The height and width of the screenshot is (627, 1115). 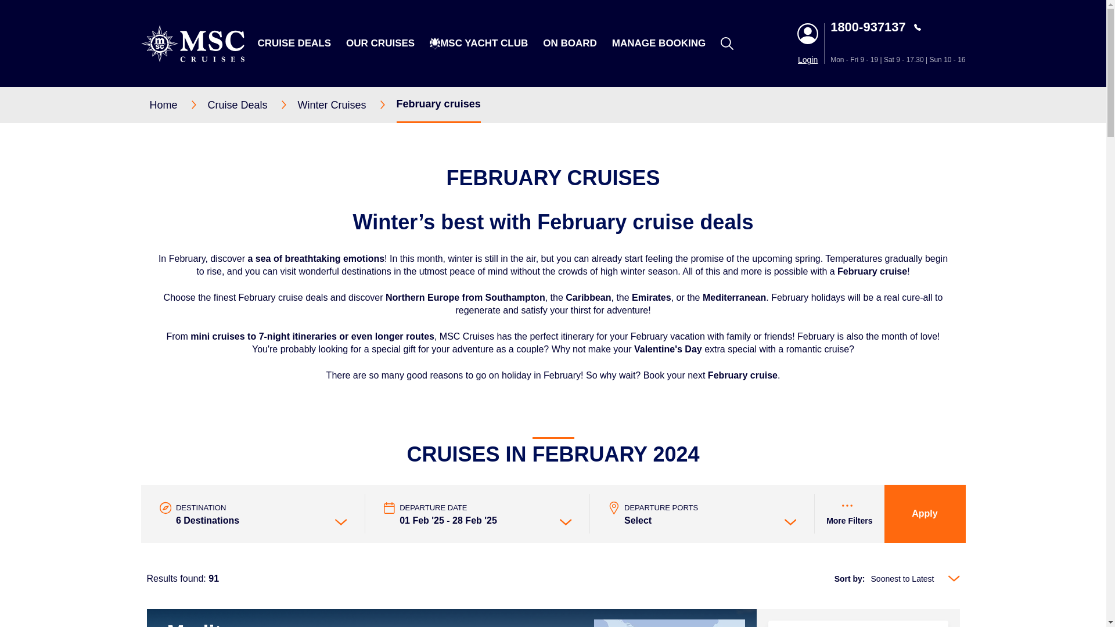 What do you see at coordinates (178, 105) in the screenshot?
I see `Home` at bounding box center [178, 105].